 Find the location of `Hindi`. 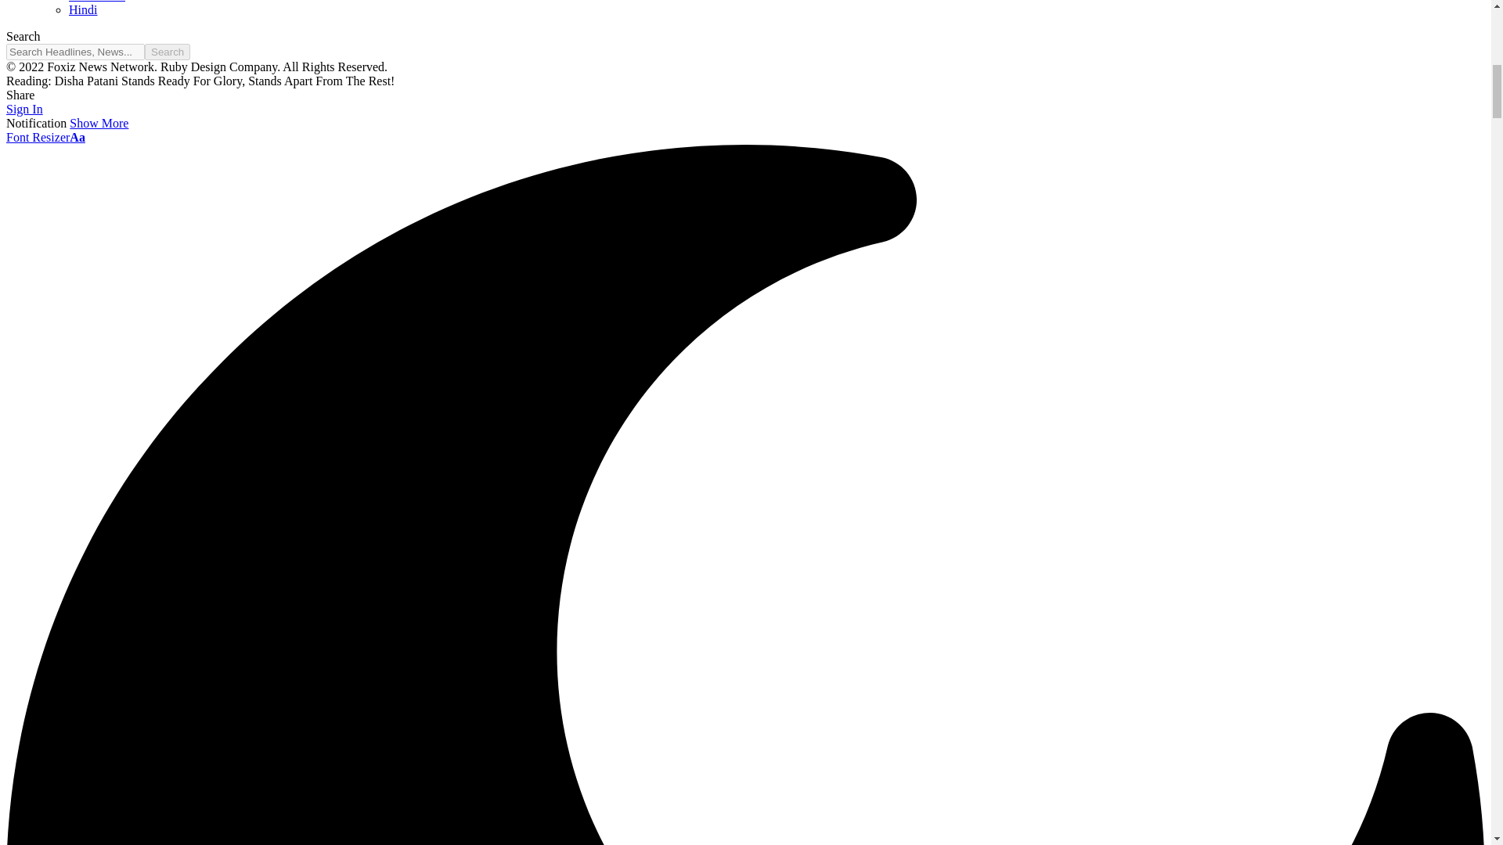

Hindi is located at coordinates (83, 9).